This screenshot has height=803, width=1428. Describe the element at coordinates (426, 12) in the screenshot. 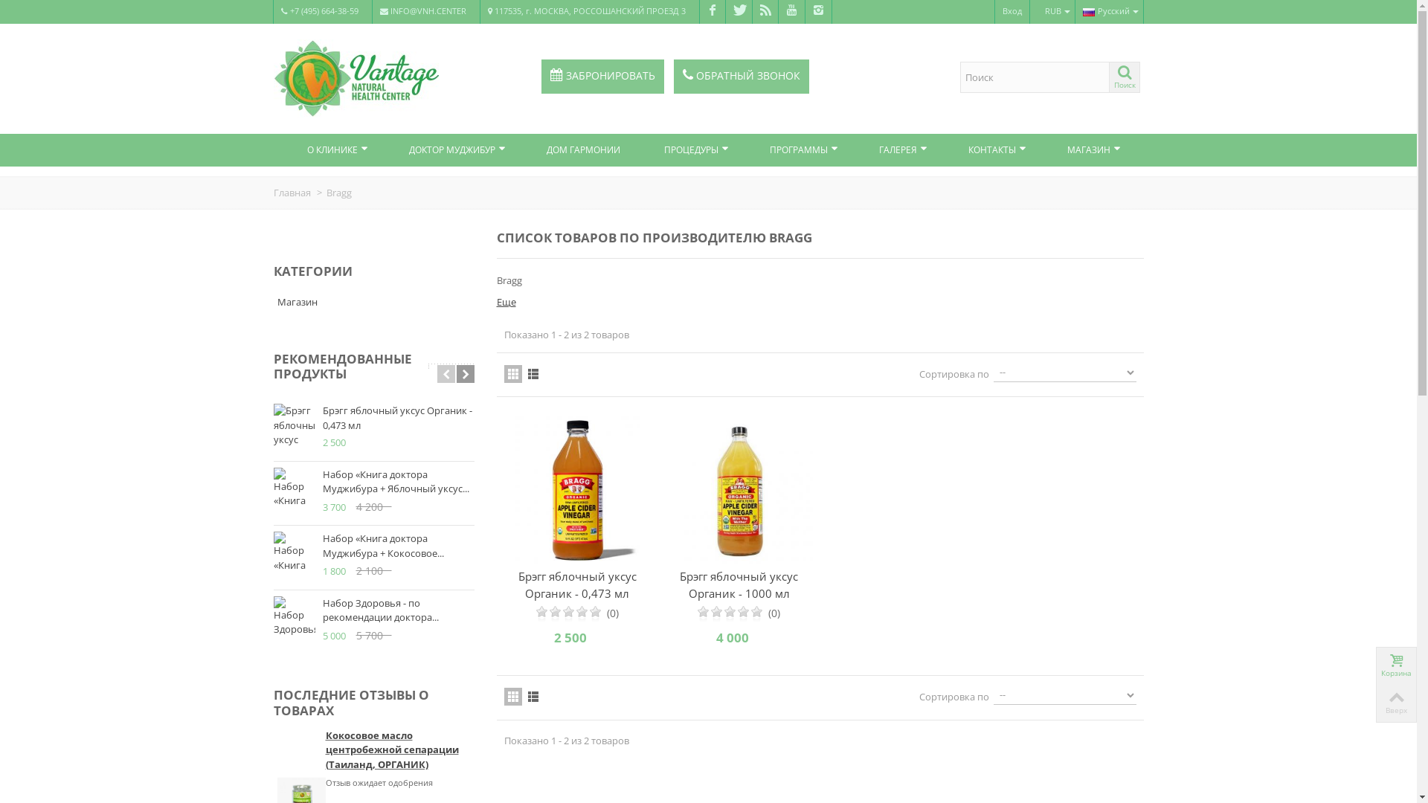

I see `INFO@VNH.CENTER` at that location.